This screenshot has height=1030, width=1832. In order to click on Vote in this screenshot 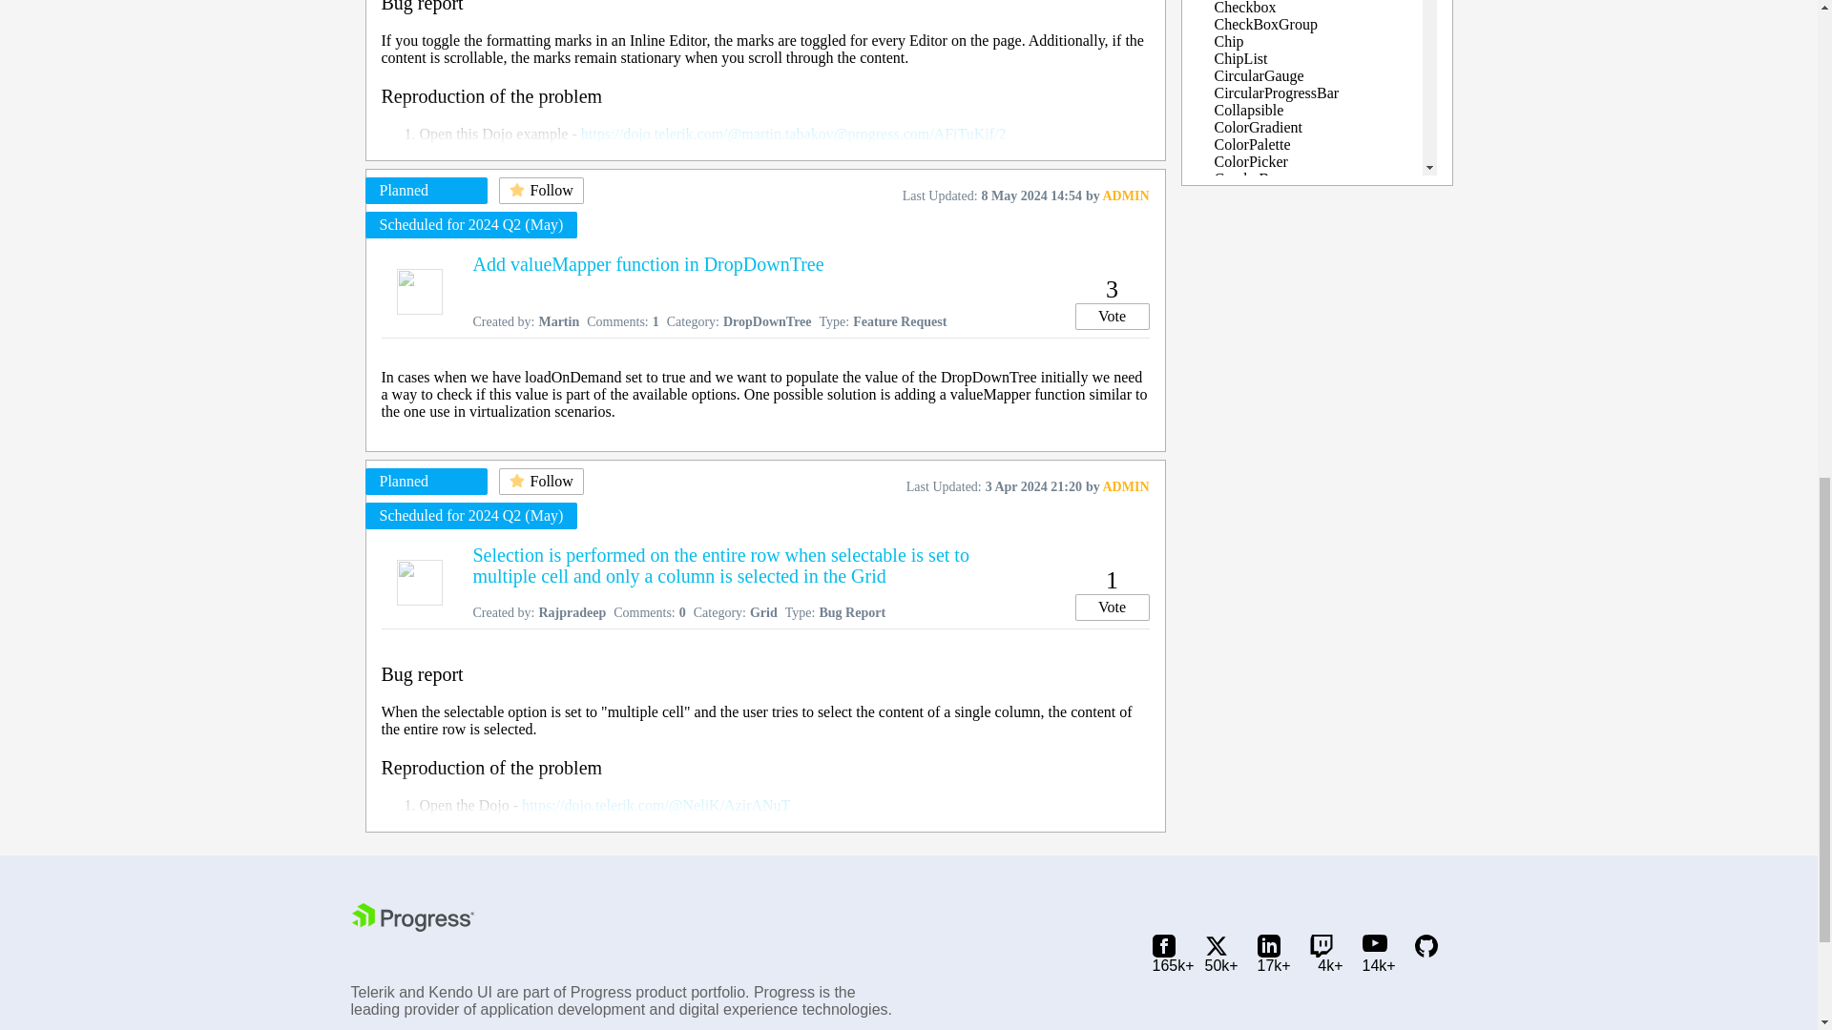, I will do `click(1111, 316)`.